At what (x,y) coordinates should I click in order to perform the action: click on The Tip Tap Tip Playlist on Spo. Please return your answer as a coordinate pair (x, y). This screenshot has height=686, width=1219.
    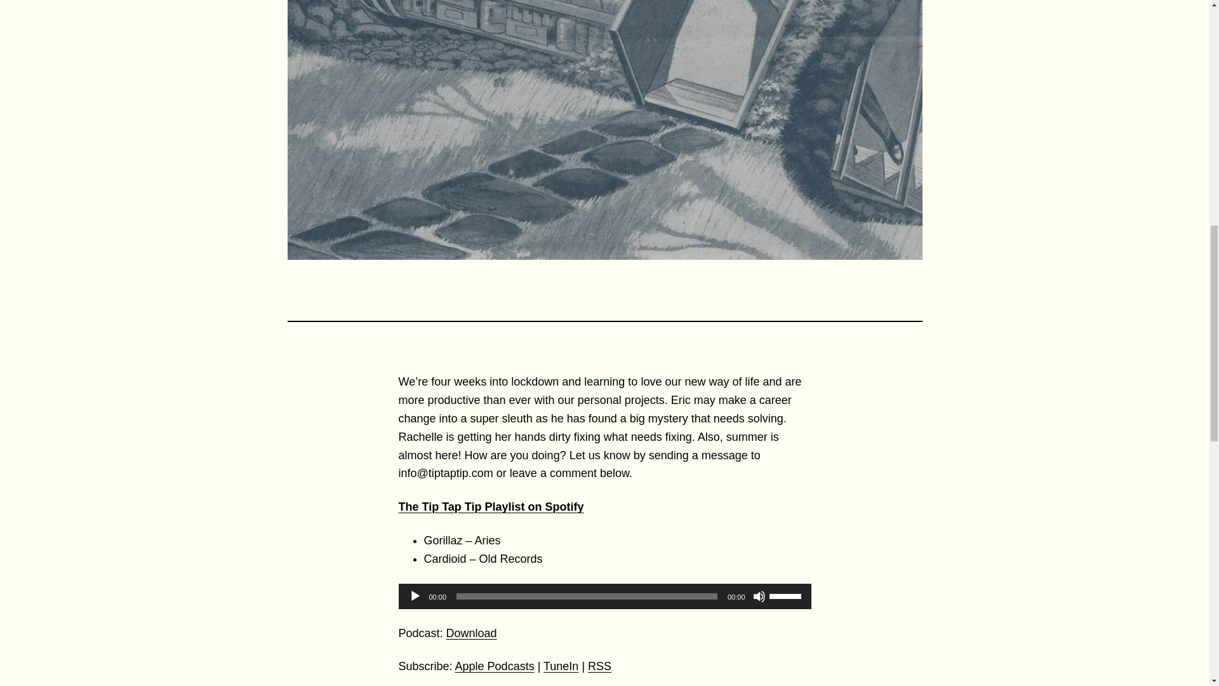
    Looking at the image, I should click on (483, 507).